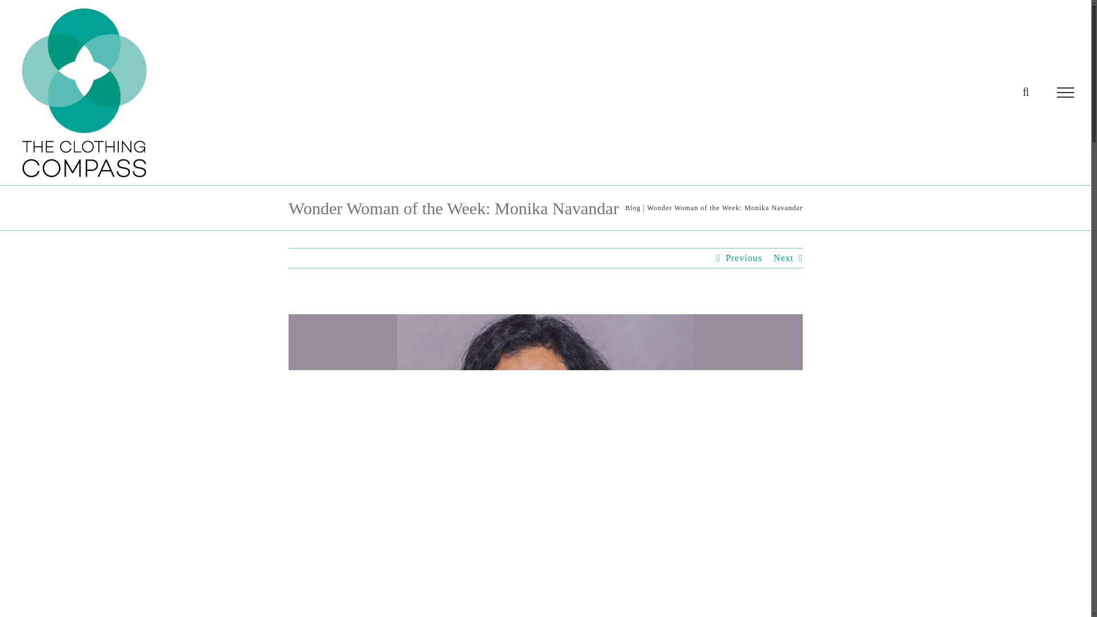 This screenshot has width=1097, height=617. What do you see at coordinates (633, 208) in the screenshot?
I see `Blog` at bounding box center [633, 208].